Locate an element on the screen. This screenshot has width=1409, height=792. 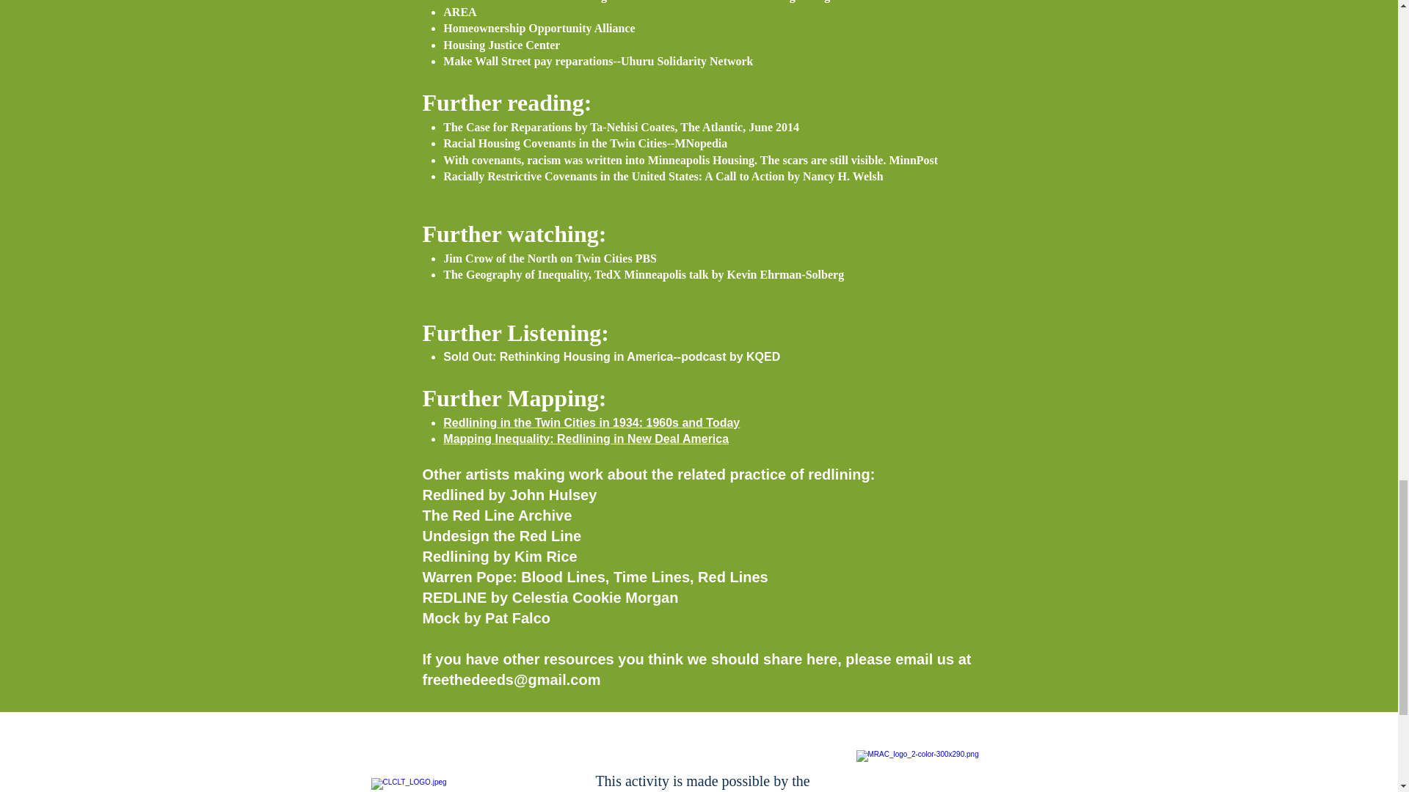
Make Wall Street pay reparations--Uhuru Solidarity Network is located at coordinates (597, 60).